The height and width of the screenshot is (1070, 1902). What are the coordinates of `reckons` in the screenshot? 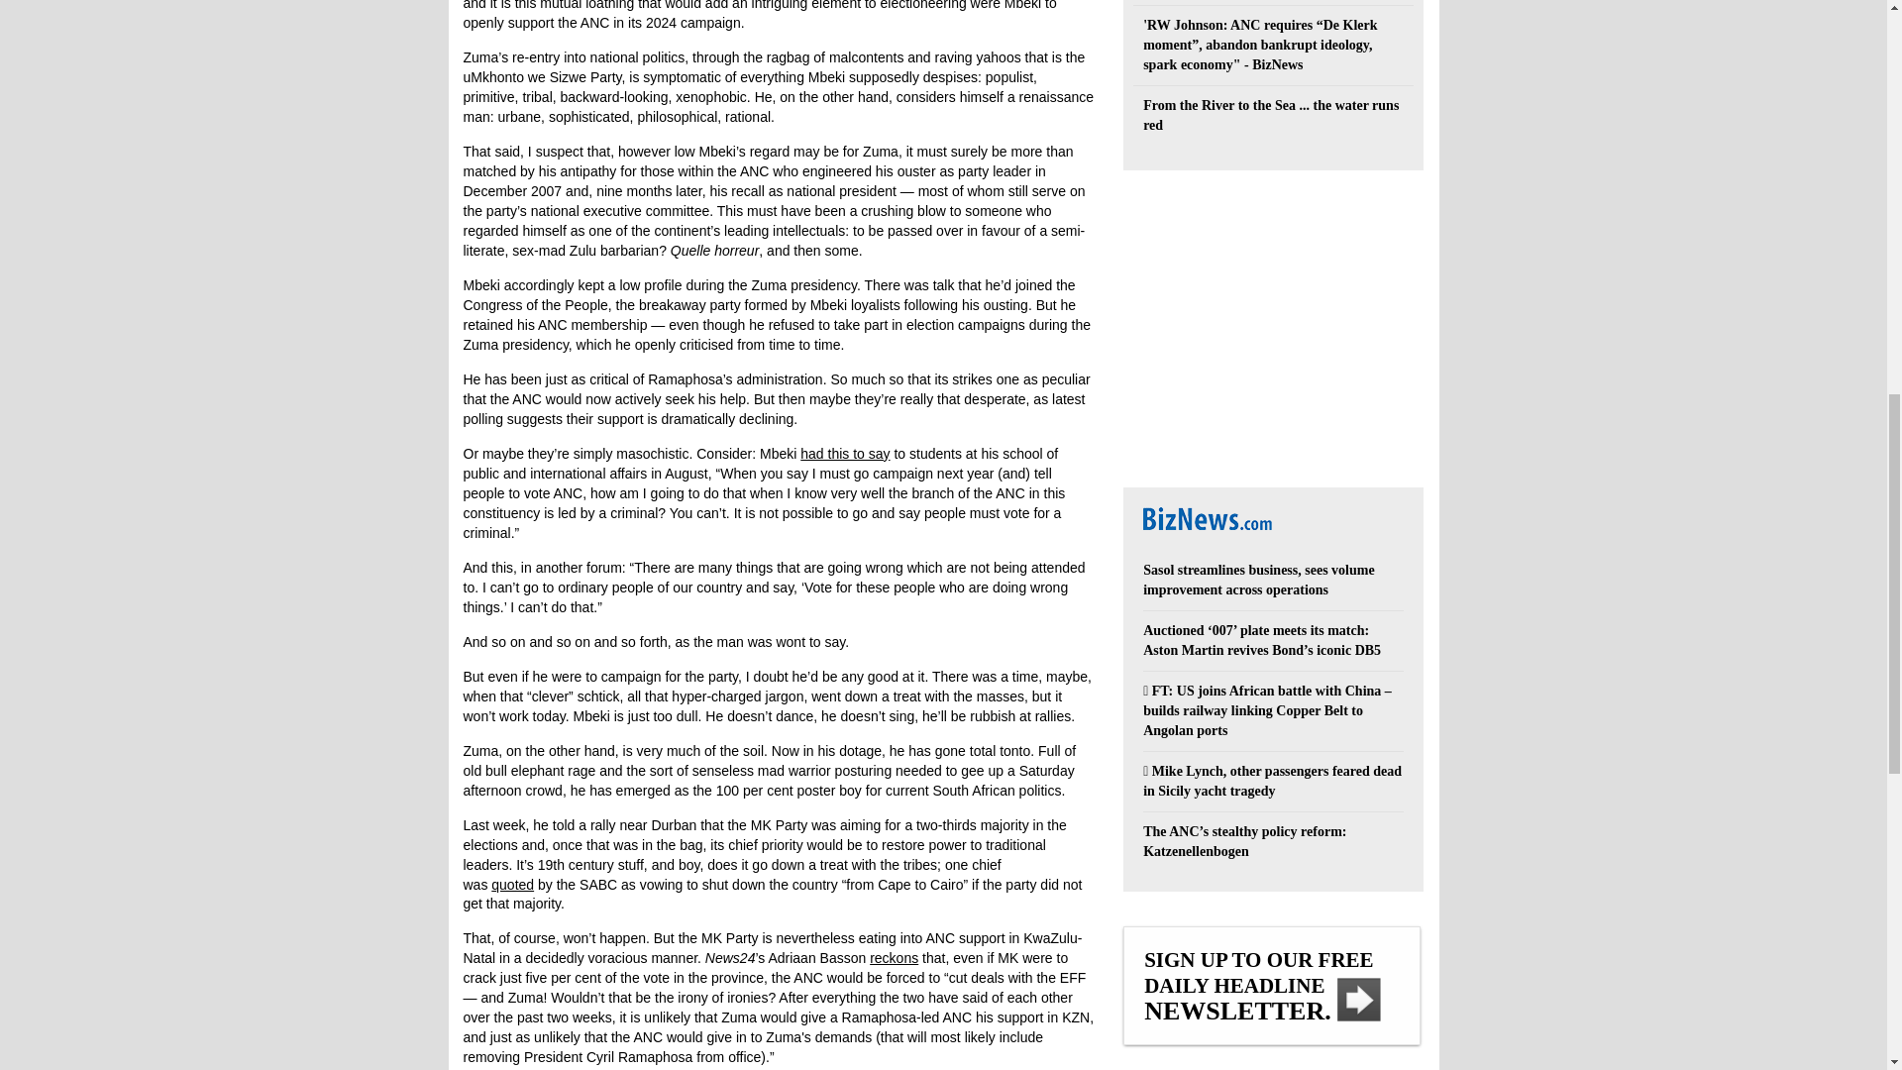 It's located at (894, 958).